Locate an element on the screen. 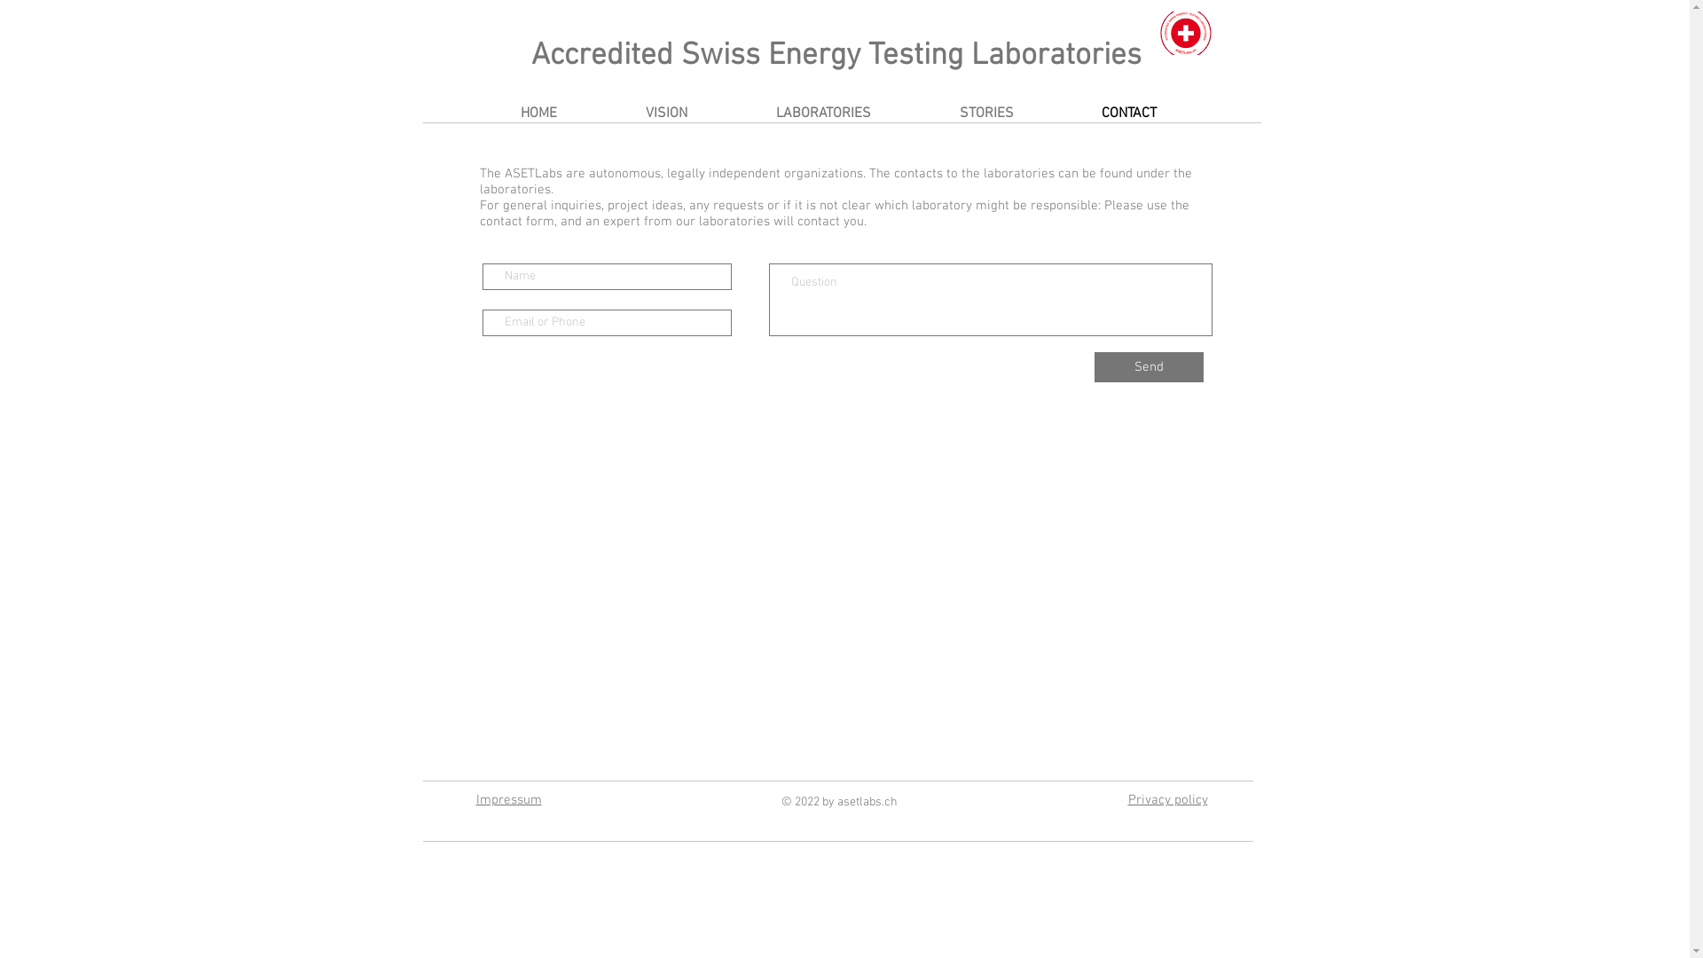 The height and width of the screenshot is (958, 1703). LABORATORIES is located at coordinates (823, 114).